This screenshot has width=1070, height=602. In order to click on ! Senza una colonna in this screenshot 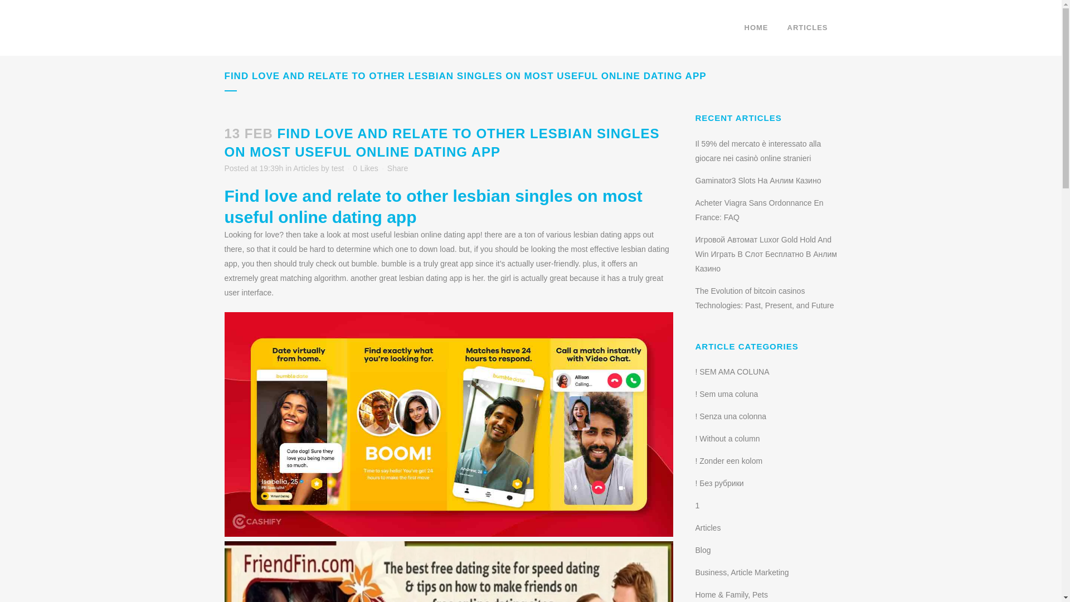, I will do `click(731, 416)`.